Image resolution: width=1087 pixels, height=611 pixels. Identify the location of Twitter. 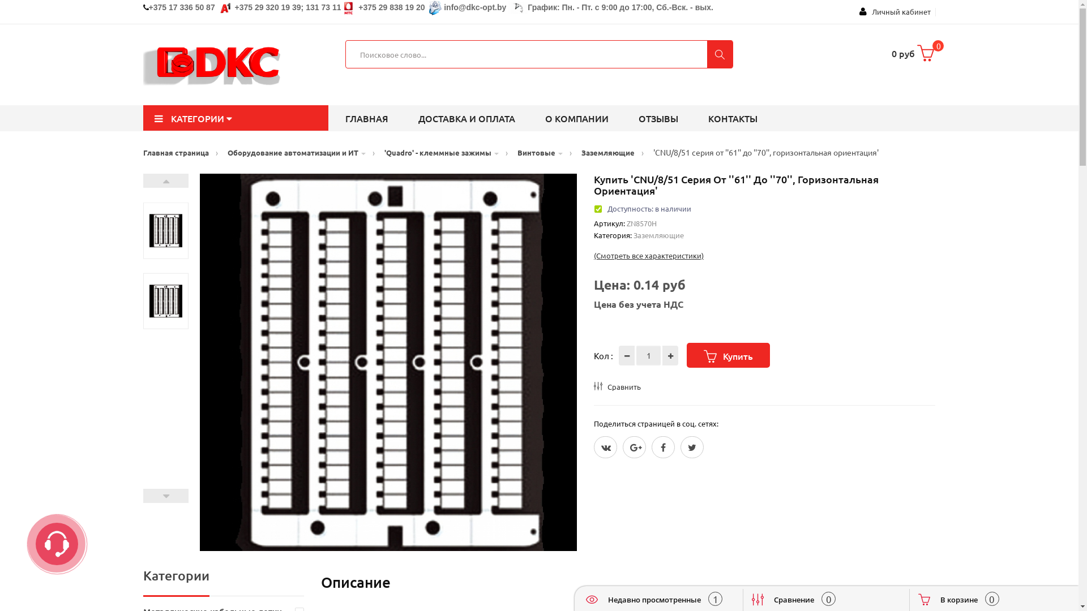
(606, 447).